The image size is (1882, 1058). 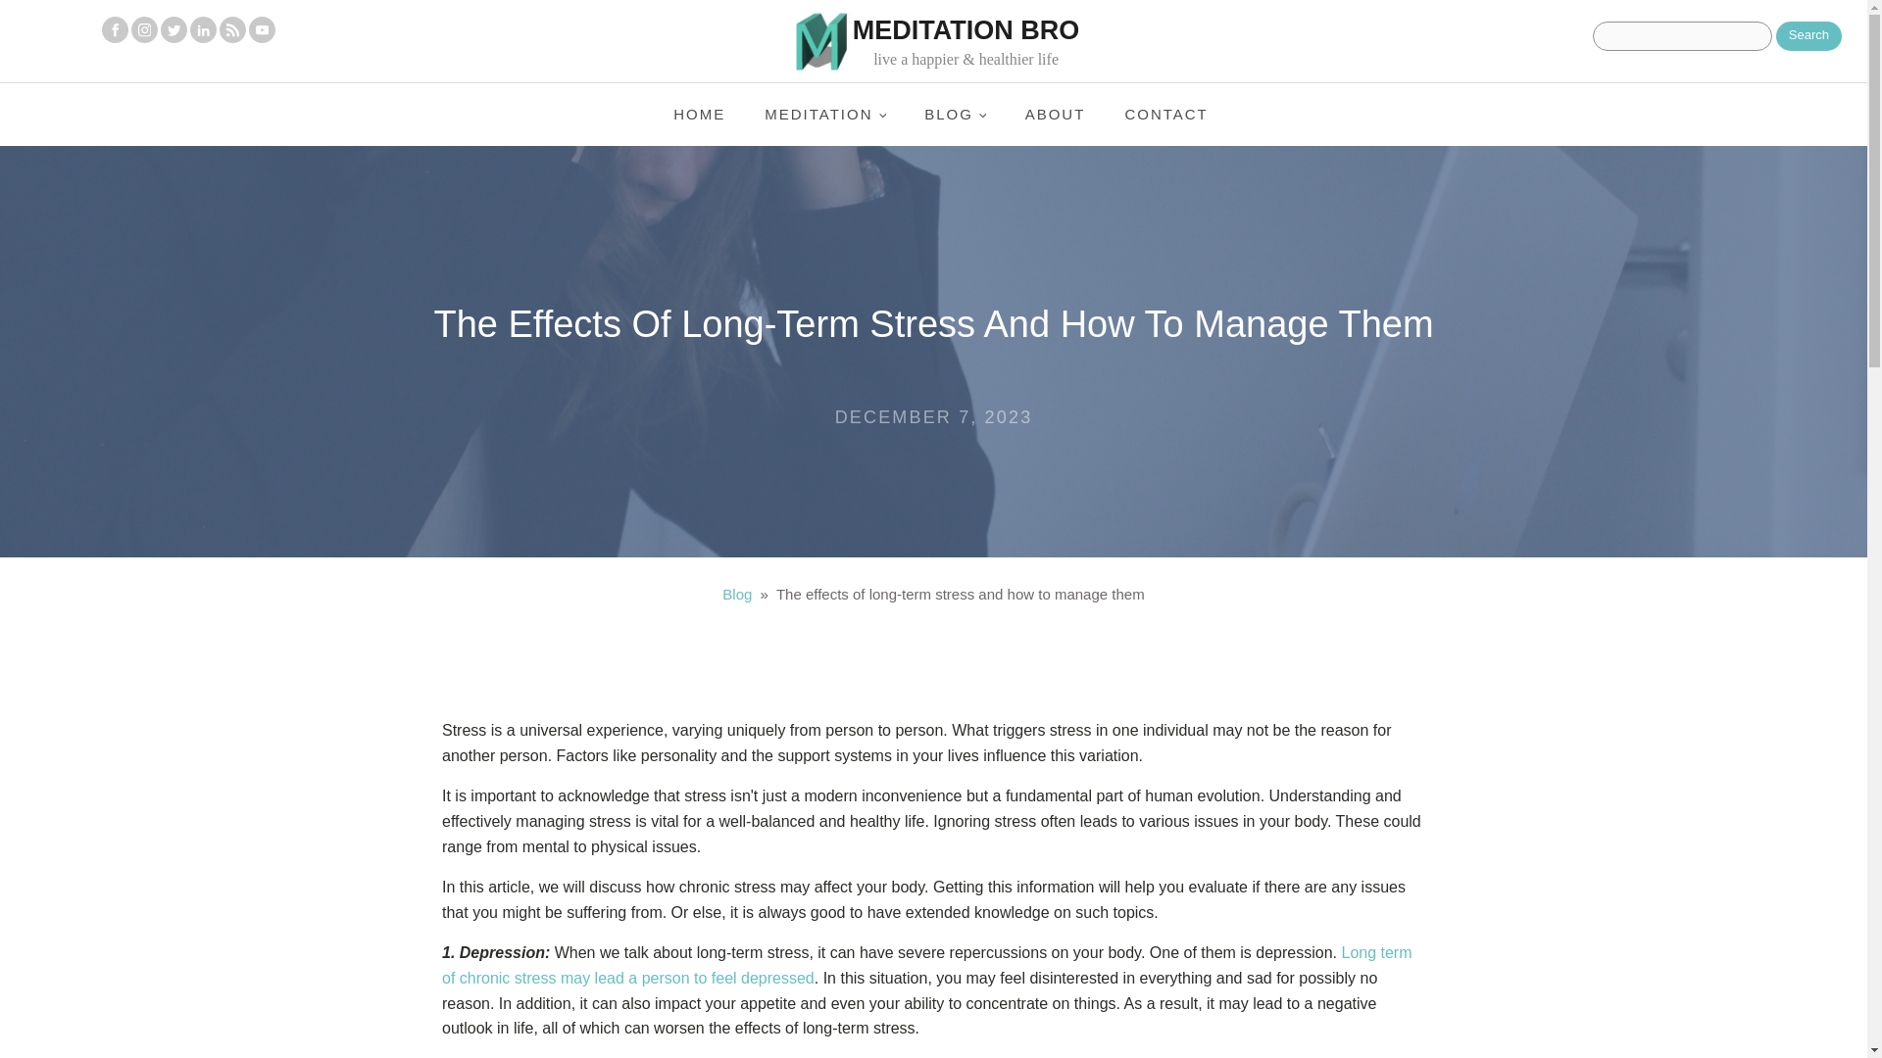 I want to click on BLOG, so click(x=955, y=115).